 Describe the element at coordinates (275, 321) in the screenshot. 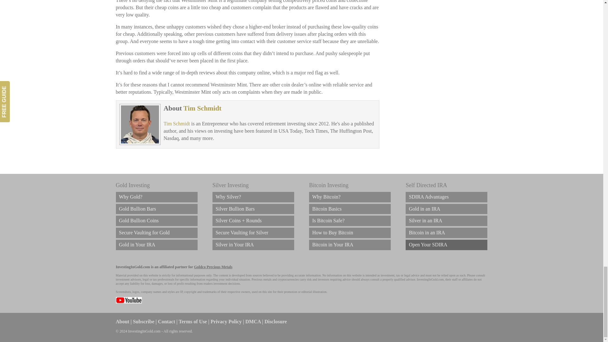

I see `Disclosure` at that location.